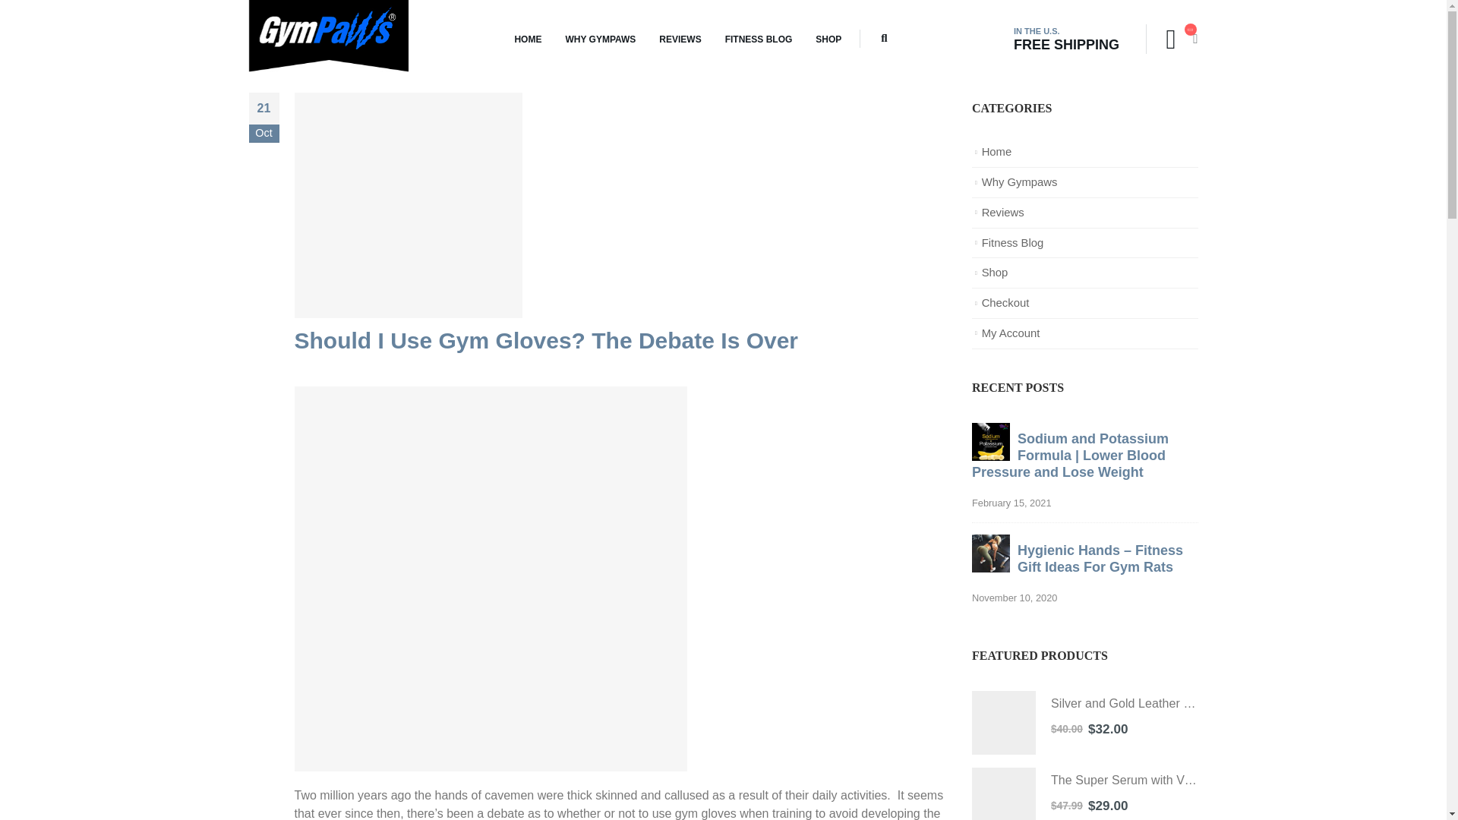 The height and width of the screenshot is (820, 1458). I want to click on REVIEWS, so click(680, 39).